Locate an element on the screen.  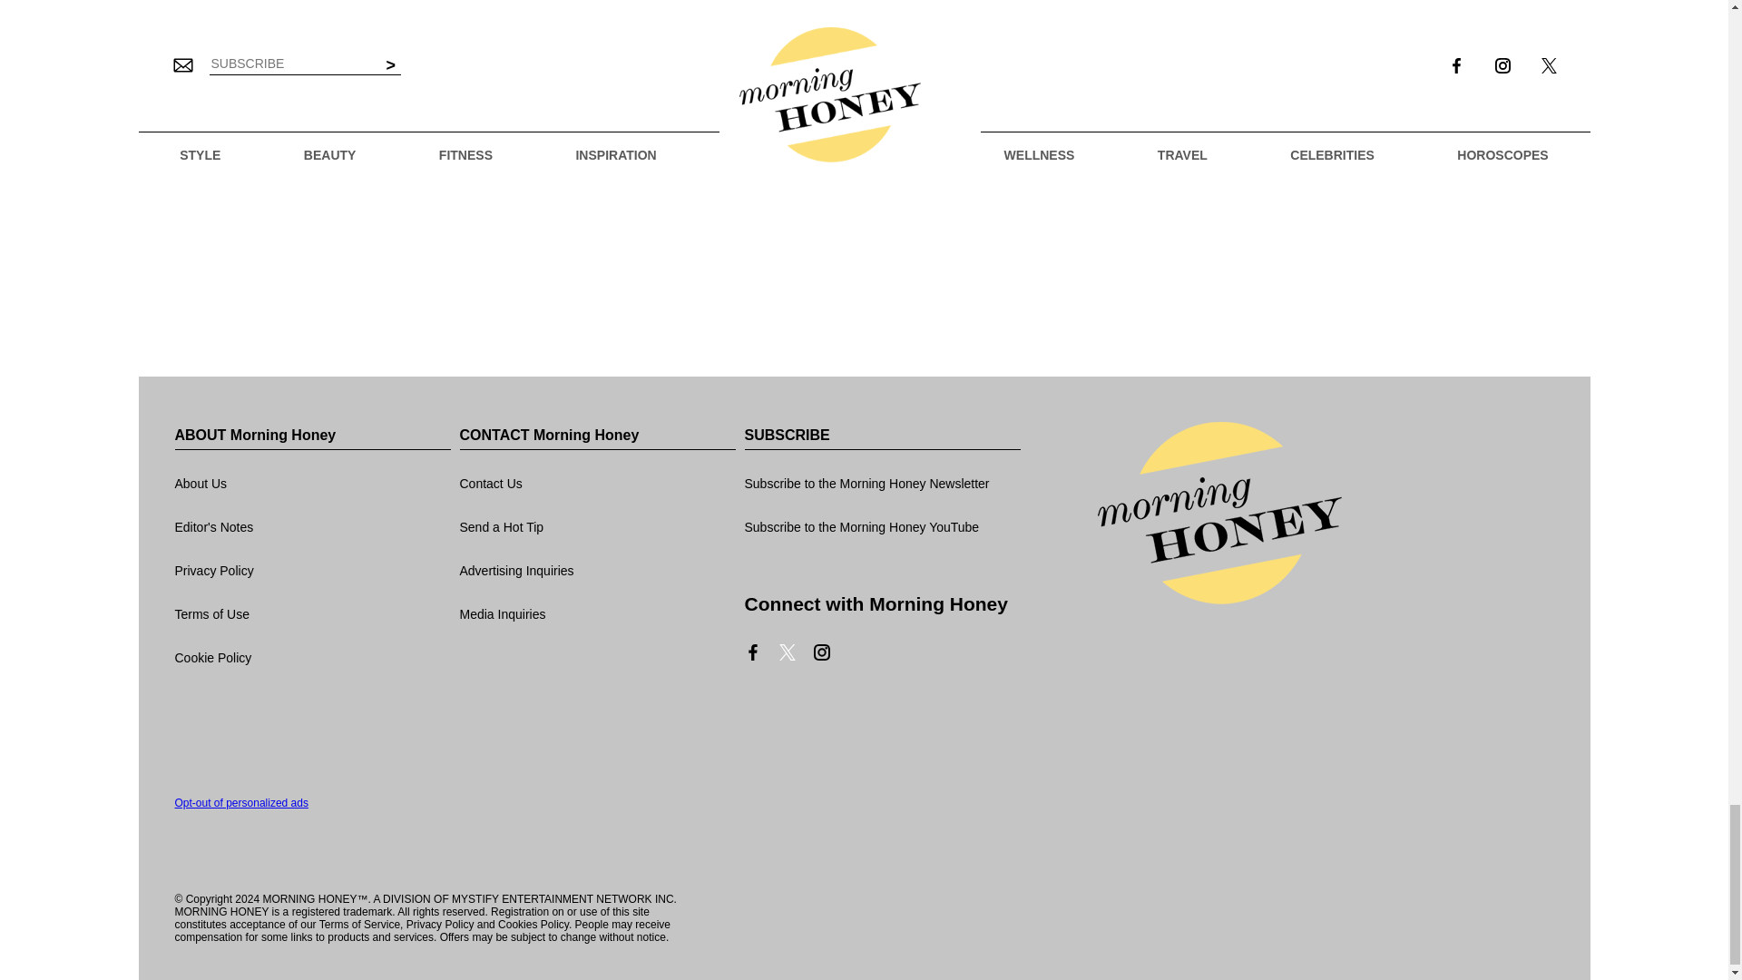
Link to Instagram is located at coordinates (820, 652).